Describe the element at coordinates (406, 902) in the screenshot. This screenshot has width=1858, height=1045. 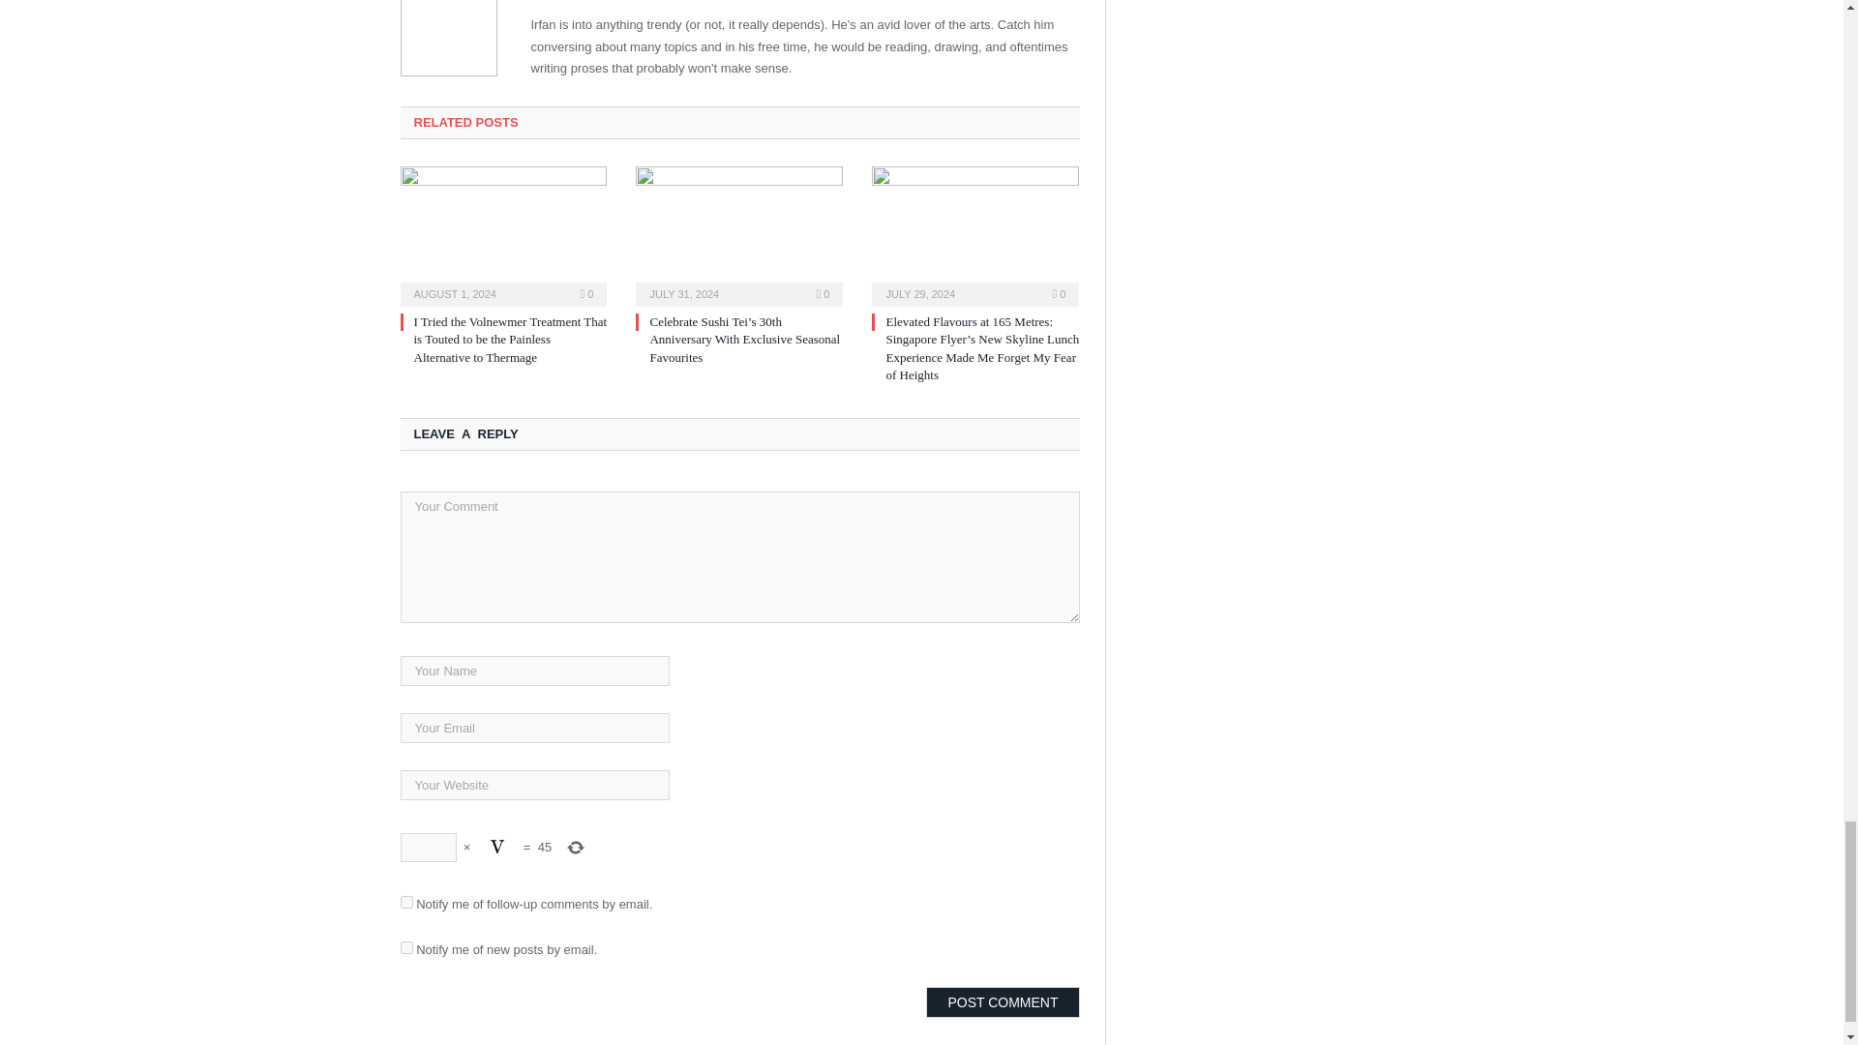
I see `subscribe` at that location.